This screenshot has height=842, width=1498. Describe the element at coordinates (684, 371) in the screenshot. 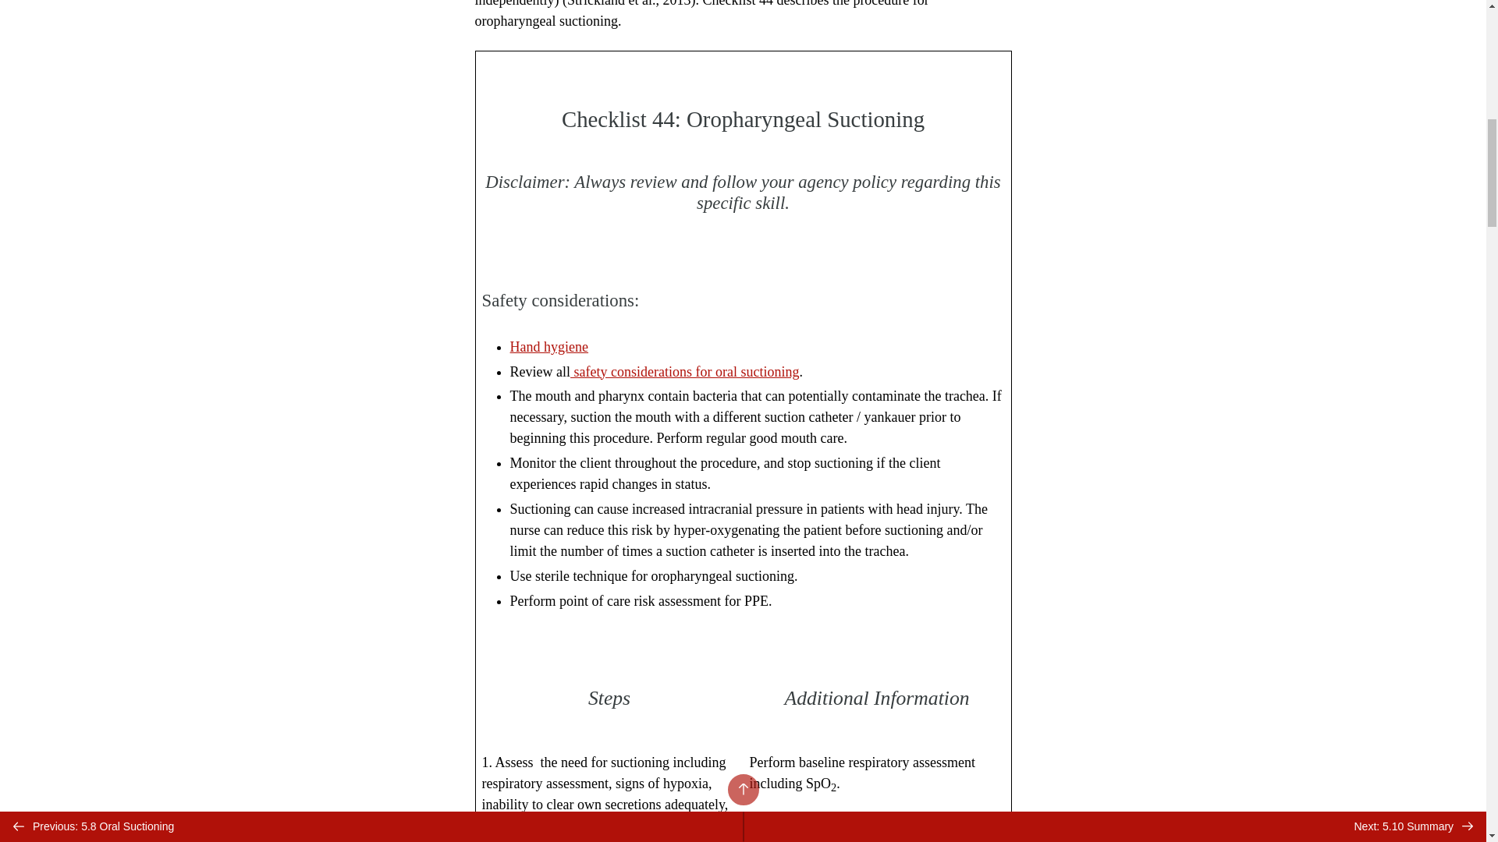

I see `safety considerations for oral suctioning` at that location.